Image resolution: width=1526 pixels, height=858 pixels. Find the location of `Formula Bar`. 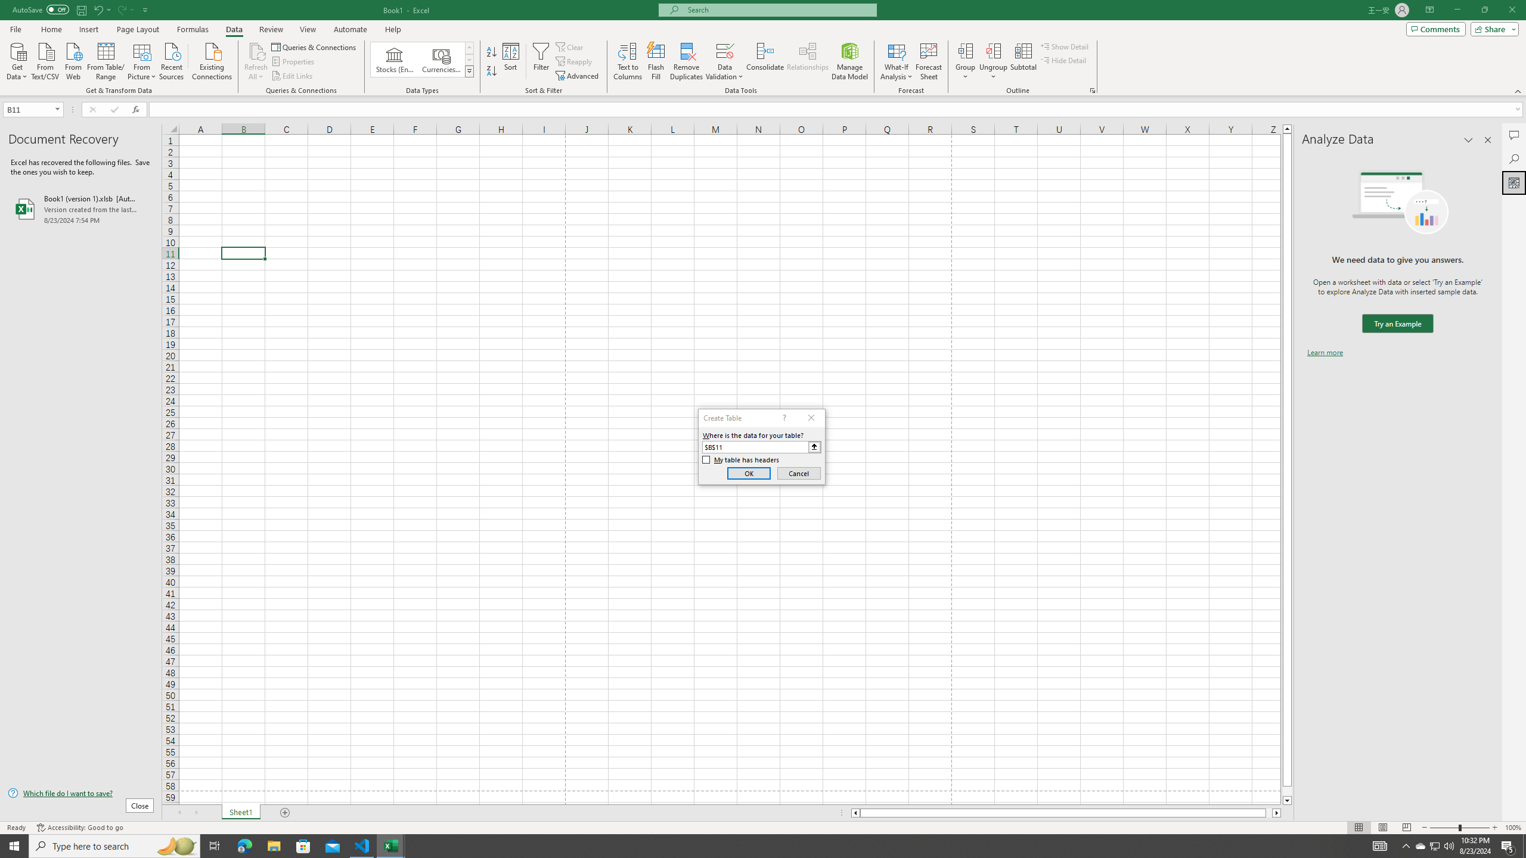

Formula Bar is located at coordinates (838, 110).